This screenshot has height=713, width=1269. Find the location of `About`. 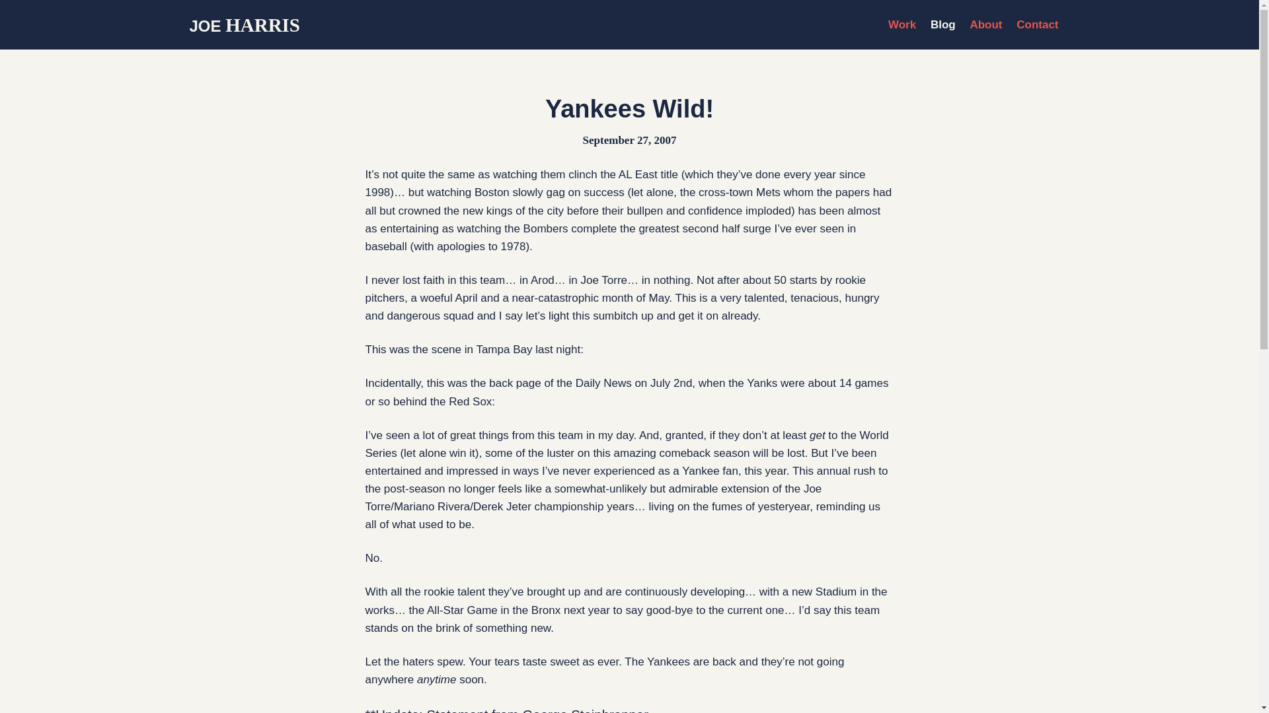

About is located at coordinates (985, 25).